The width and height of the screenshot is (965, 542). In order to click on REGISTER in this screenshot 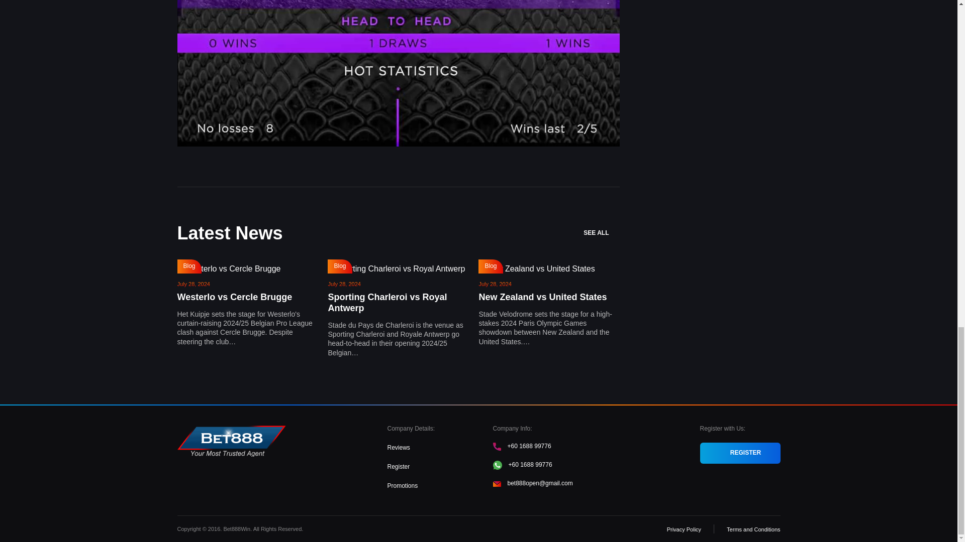, I will do `click(740, 453)`.